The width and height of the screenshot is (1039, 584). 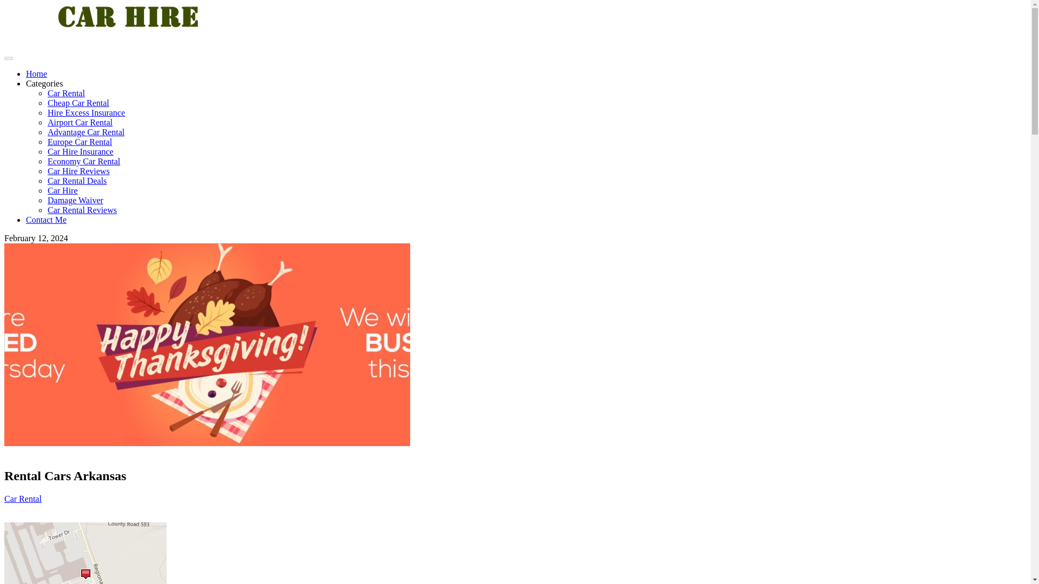 I want to click on Categories, so click(x=44, y=83).